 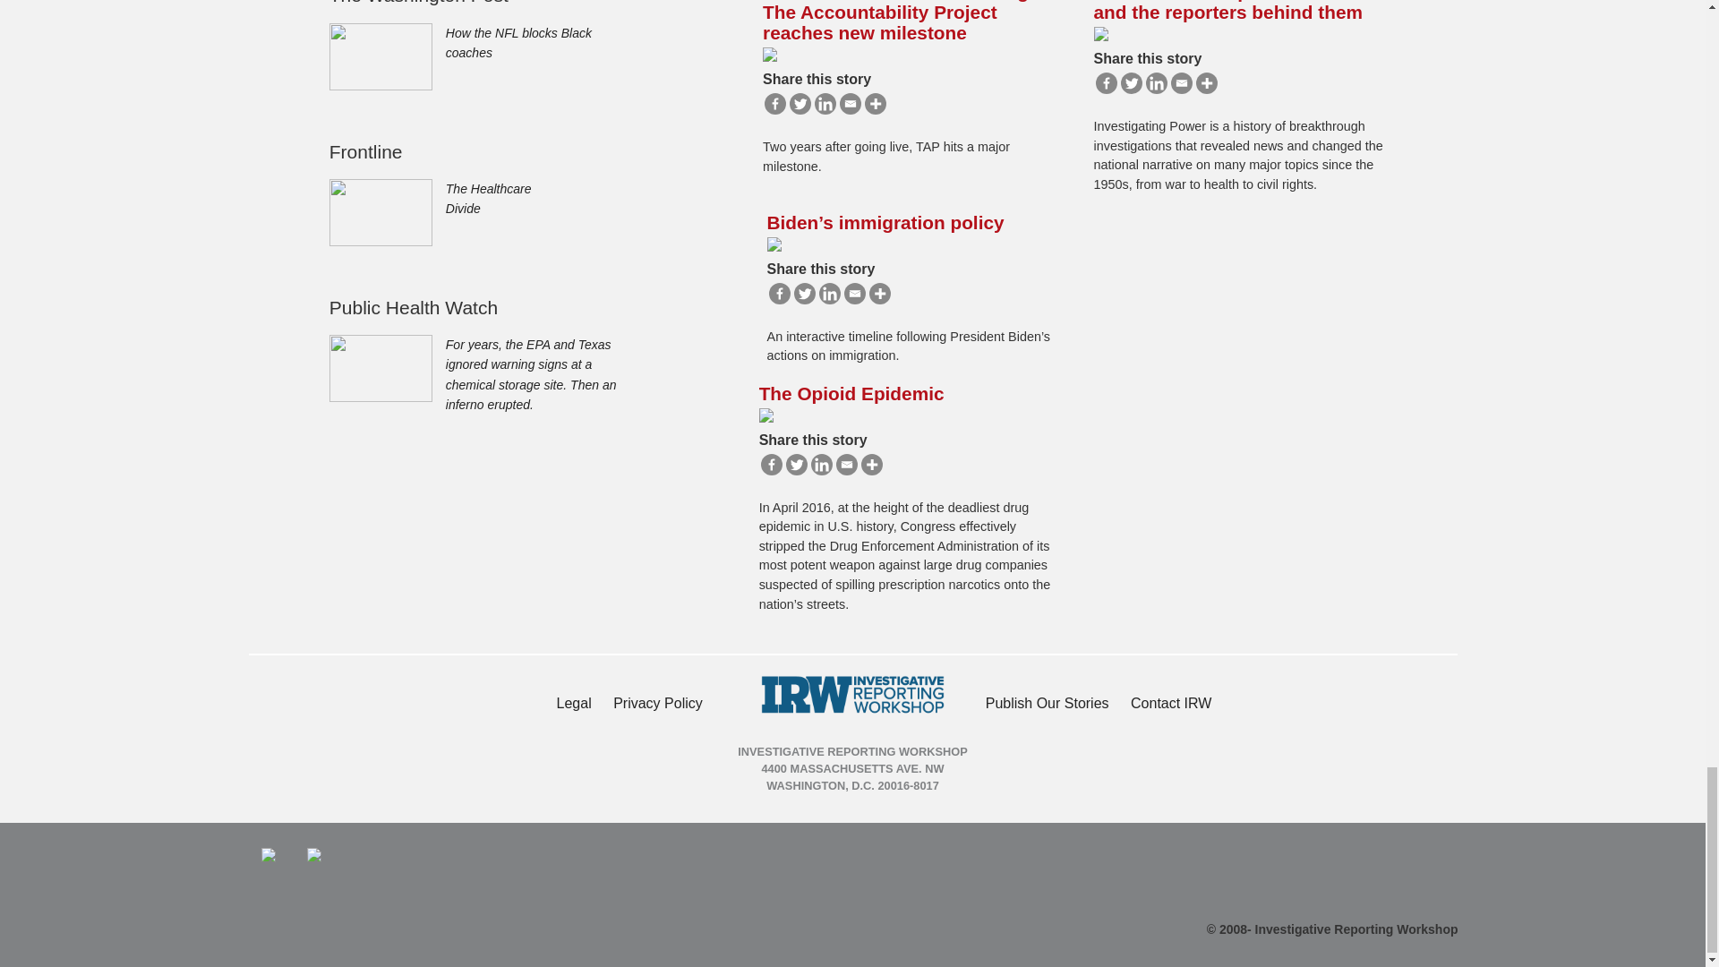 I want to click on Linkedin, so click(x=1157, y=82).